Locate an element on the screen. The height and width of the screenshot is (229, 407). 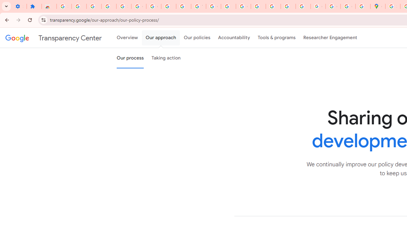
Our process is located at coordinates (130, 58).